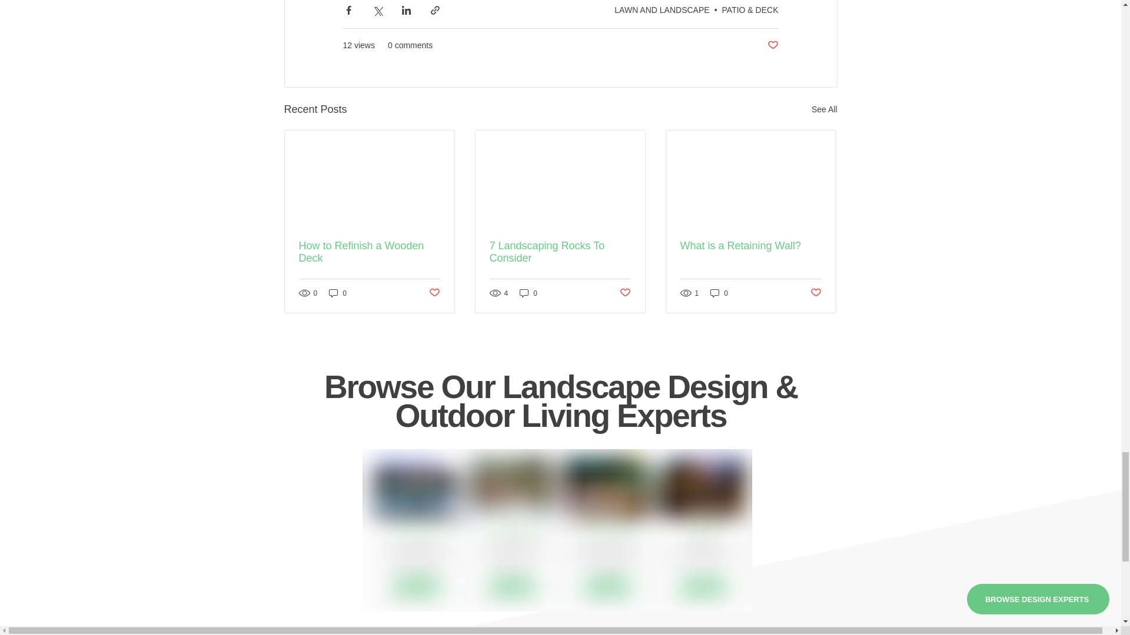 This screenshot has width=1130, height=635. I want to click on 7 Landscaping Rocks To Consider, so click(560, 252).